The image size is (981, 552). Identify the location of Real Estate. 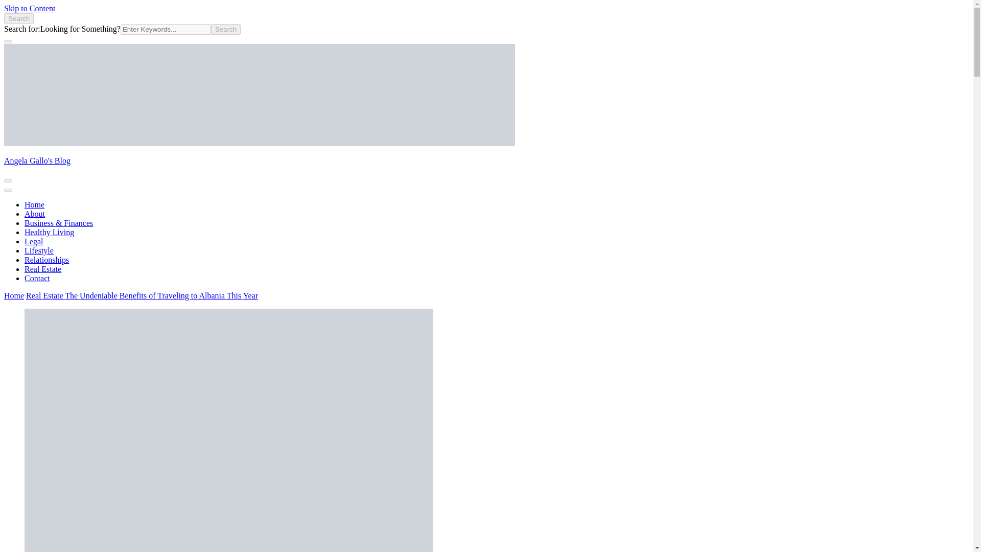
(43, 269).